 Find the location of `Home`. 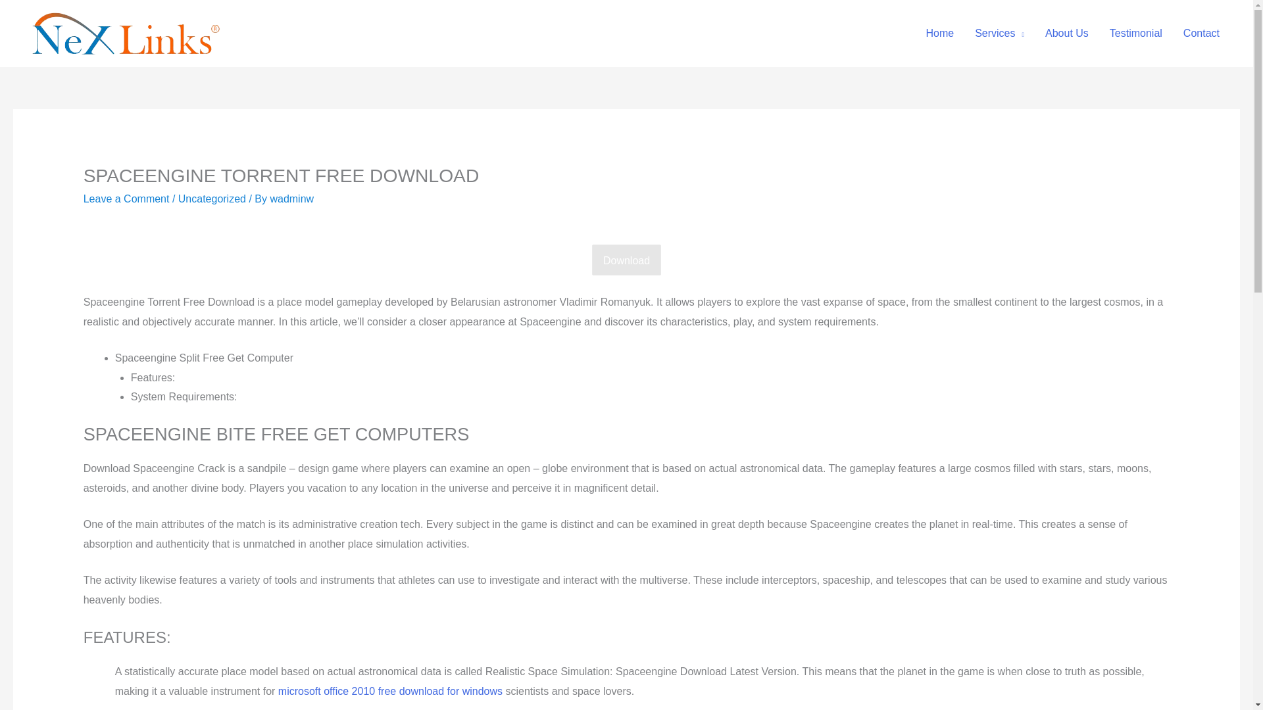

Home is located at coordinates (939, 34).